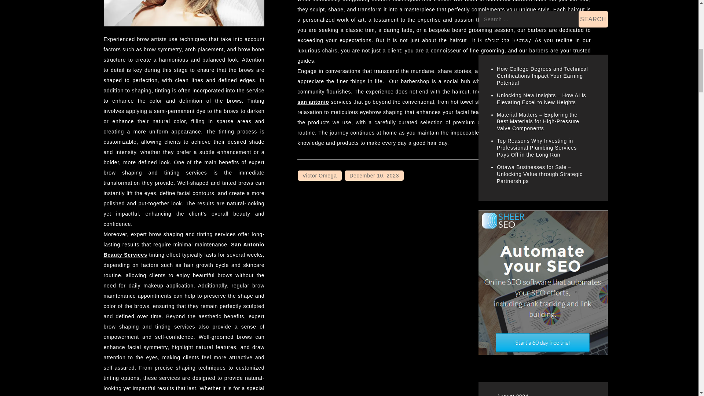  Describe the element at coordinates (444, 97) in the screenshot. I see `barbershop in san antonio` at that location.